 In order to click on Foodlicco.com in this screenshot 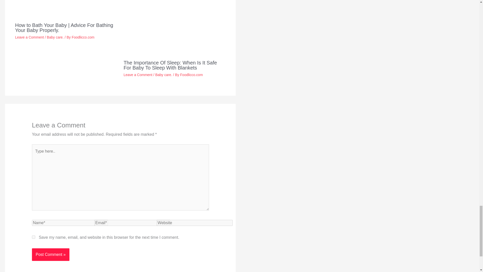, I will do `click(191, 75)`.